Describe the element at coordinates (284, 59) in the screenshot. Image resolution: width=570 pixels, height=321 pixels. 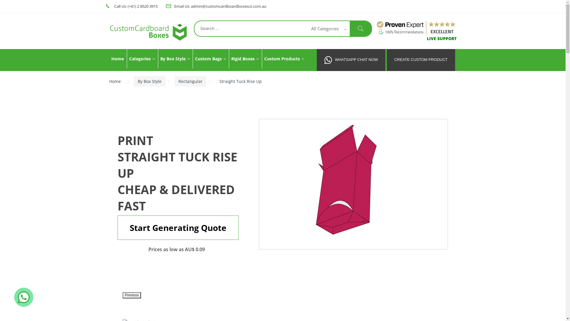
I see `Custom Products` at that location.